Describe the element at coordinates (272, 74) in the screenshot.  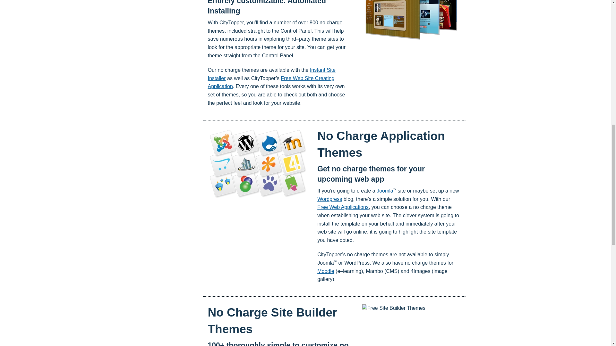
I see `Instant Site Installer` at that location.